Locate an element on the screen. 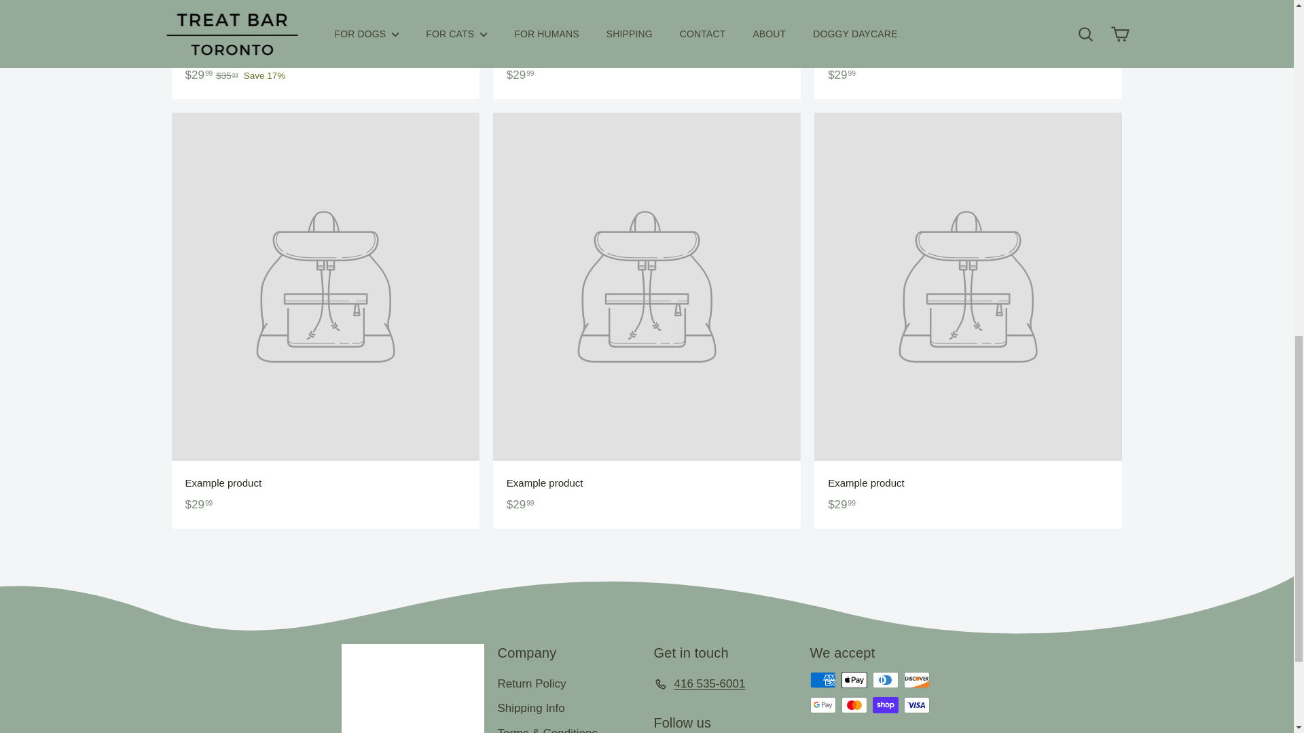  Mastercard is located at coordinates (854, 704).